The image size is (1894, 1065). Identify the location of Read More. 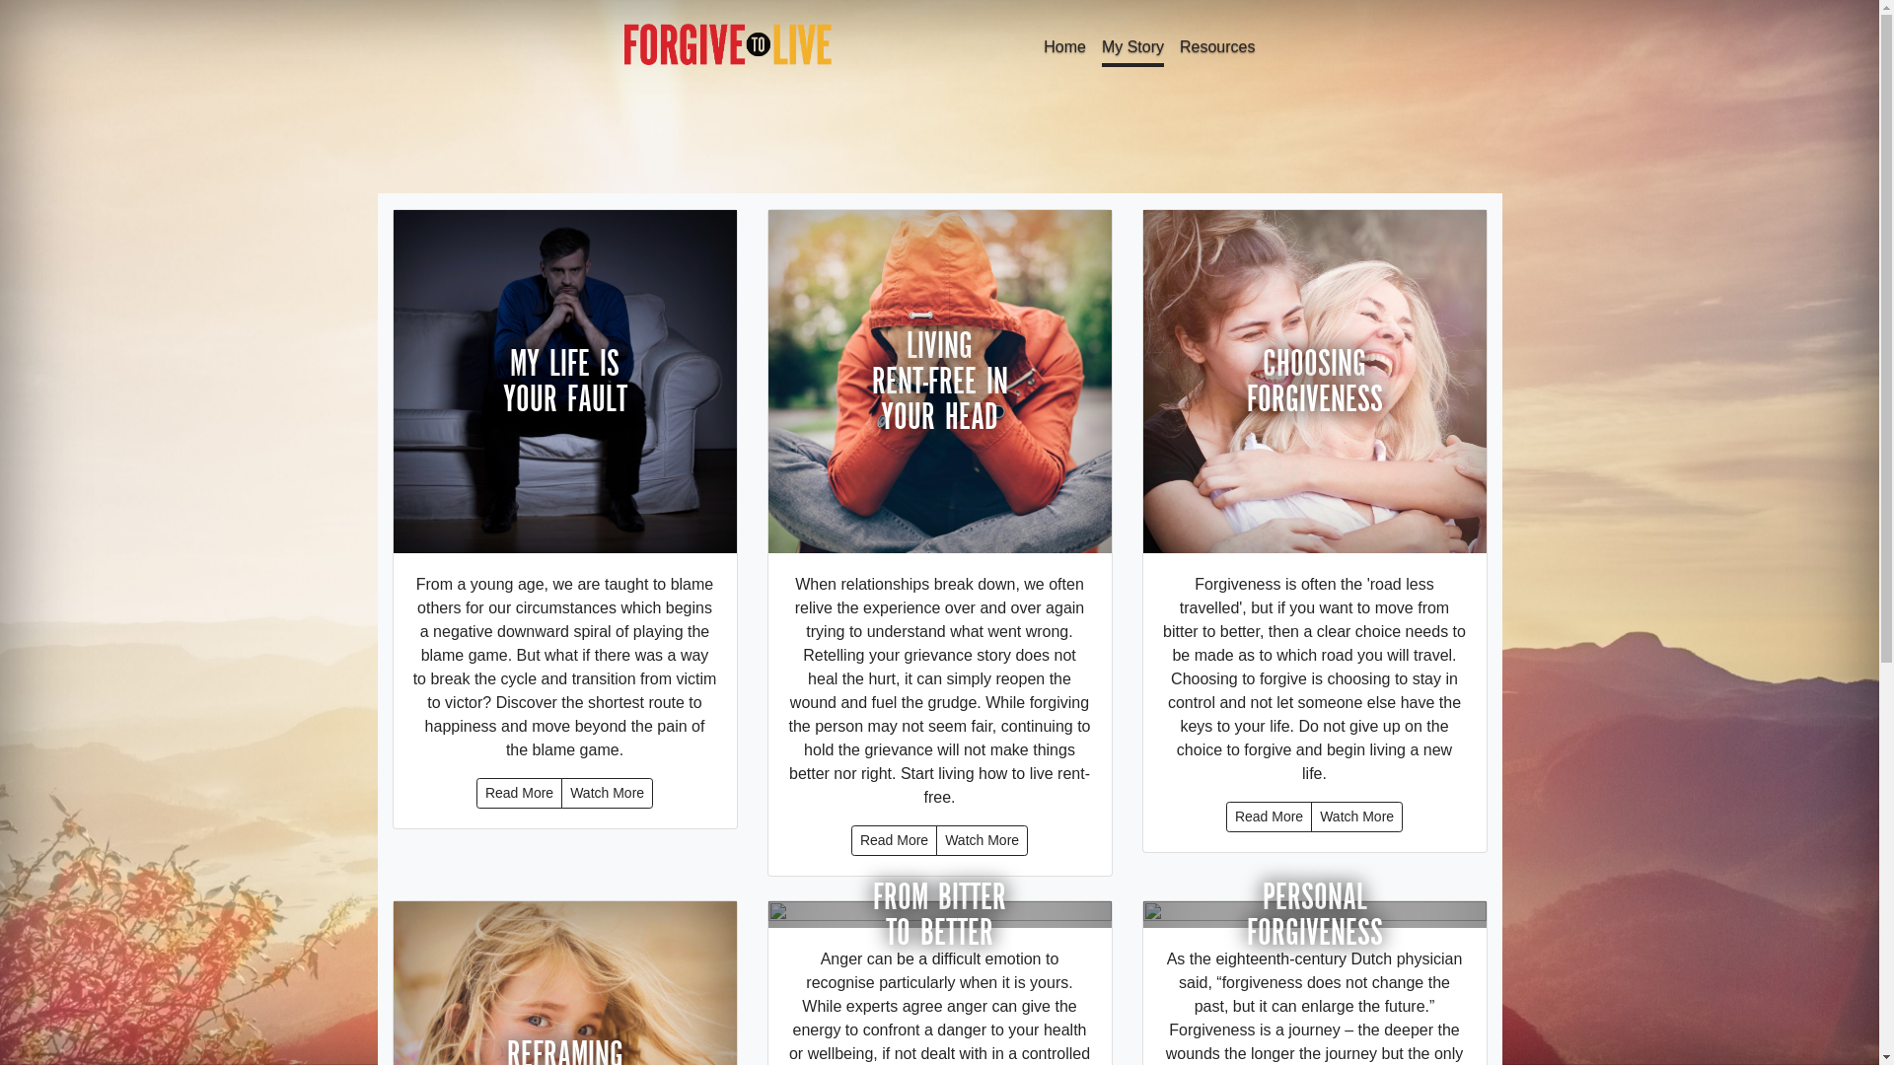
(894, 840).